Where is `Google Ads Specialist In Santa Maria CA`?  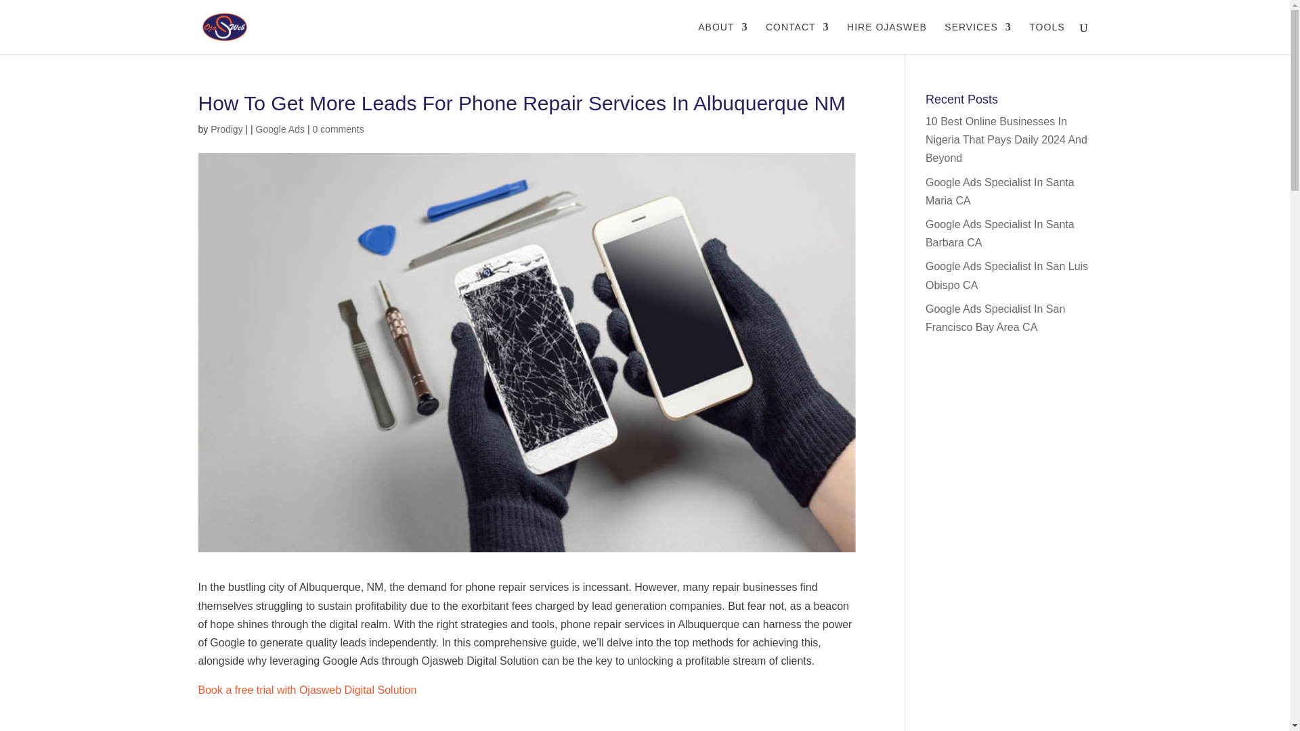
Google Ads Specialist In Santa Maria CA is located at coordinates (1000, 191).